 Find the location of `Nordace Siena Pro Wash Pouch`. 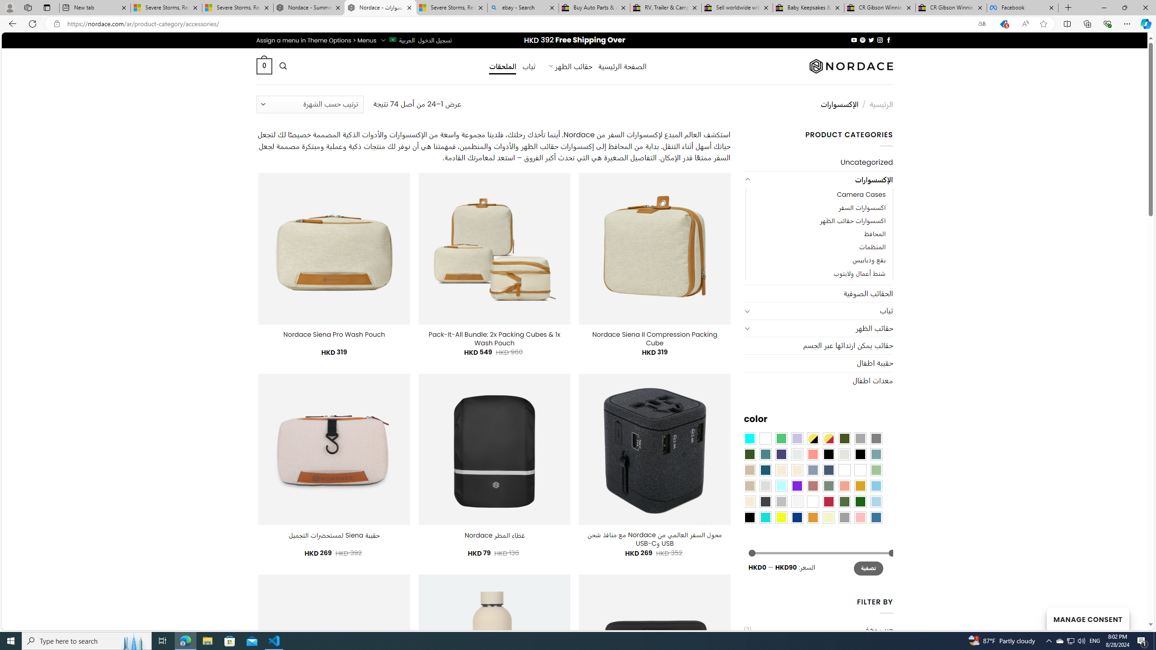

Nordace Siena Pro Wash Pouch is located at coordinates (334, 334).